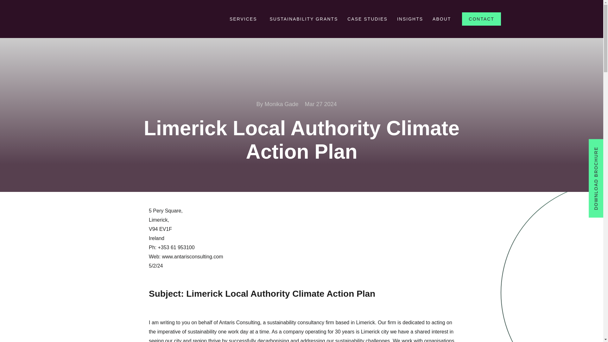  I want to click on SUSTAINABILITY GRANTS, so click(303, 19).